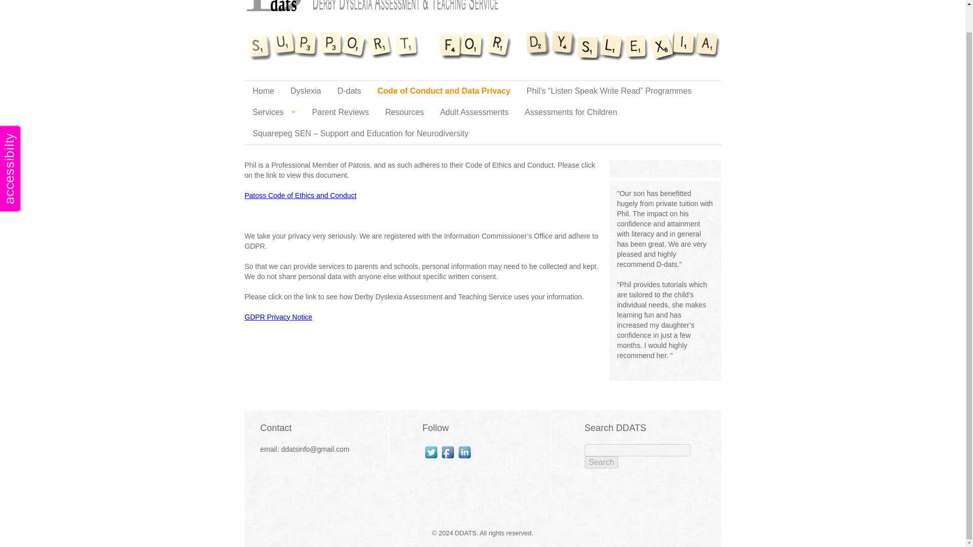 The image size is (973, 547). What do you see at coordinates (602, 462) in the screenshot?
I see `Search` at bounding box center [602, 462].